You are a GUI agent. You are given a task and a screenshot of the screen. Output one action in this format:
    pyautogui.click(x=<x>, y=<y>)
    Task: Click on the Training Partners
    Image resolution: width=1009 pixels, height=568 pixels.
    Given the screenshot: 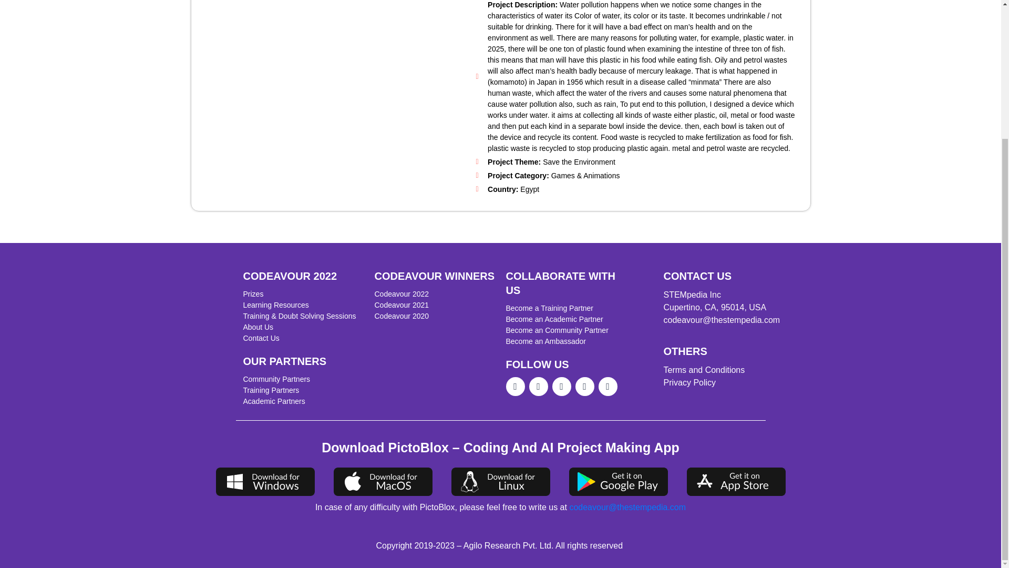 What is the action you would take?
    pyautogui.click(x=303, y=390)
    